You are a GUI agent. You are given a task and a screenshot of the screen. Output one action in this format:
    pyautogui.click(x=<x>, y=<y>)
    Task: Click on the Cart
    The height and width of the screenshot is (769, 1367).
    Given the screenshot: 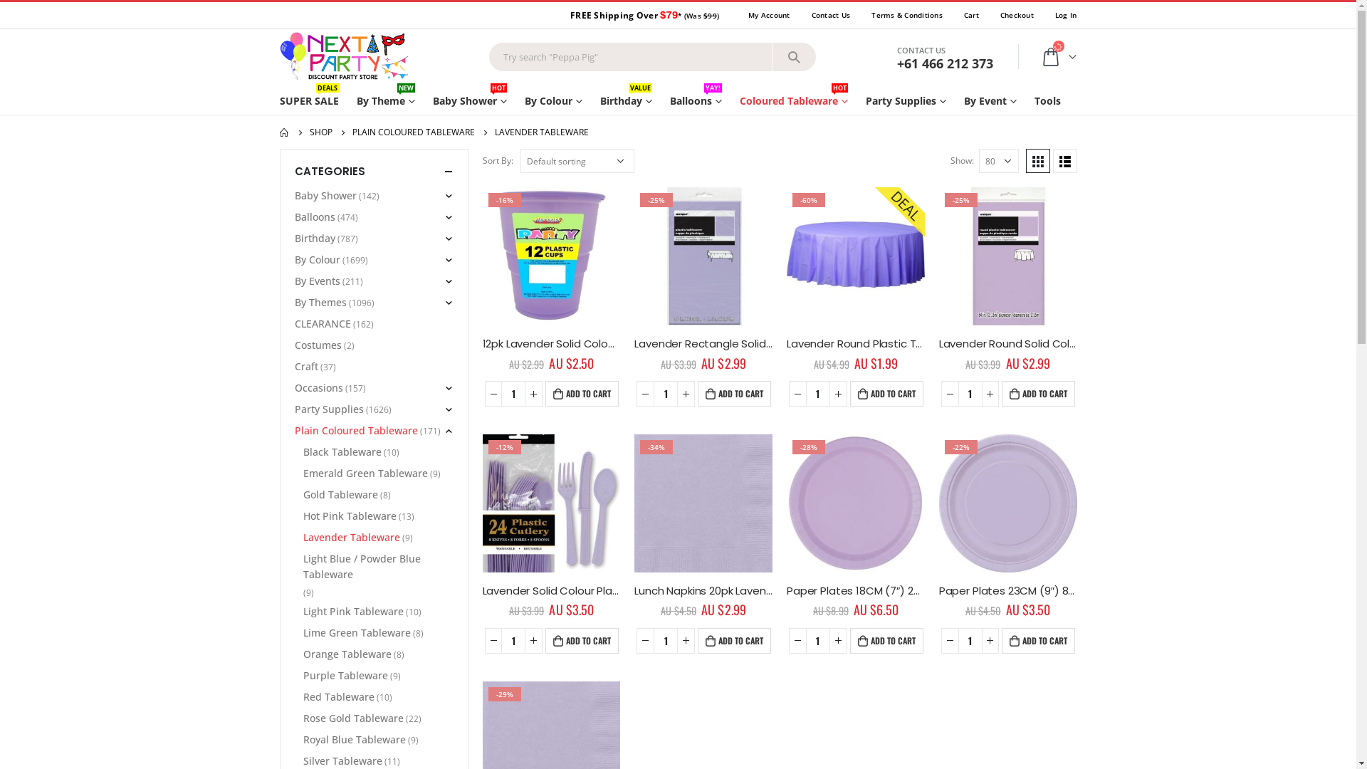 What is the action you would take?
    pyautogui.click(x=971, y=14)
    